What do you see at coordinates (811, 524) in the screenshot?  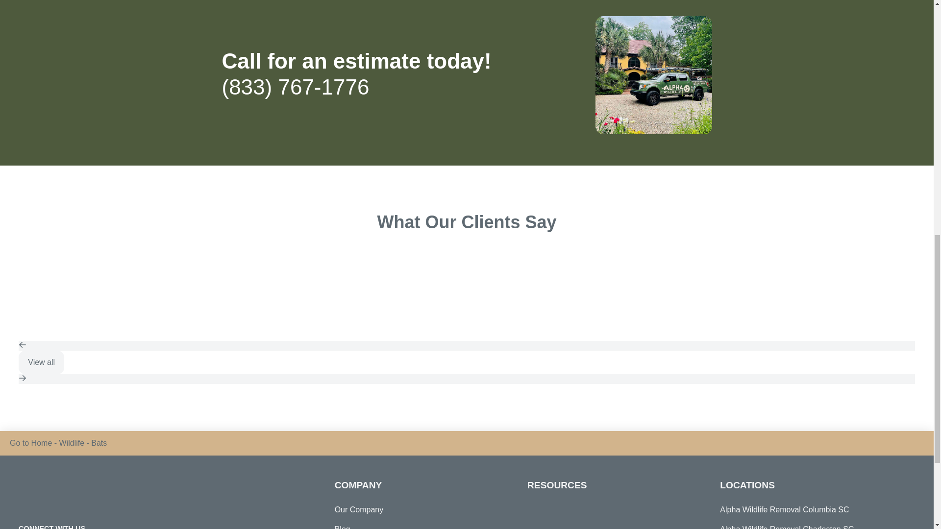 I see `Alpha Wildlife Removal Charleston SC` at bounding box center [811, 524].